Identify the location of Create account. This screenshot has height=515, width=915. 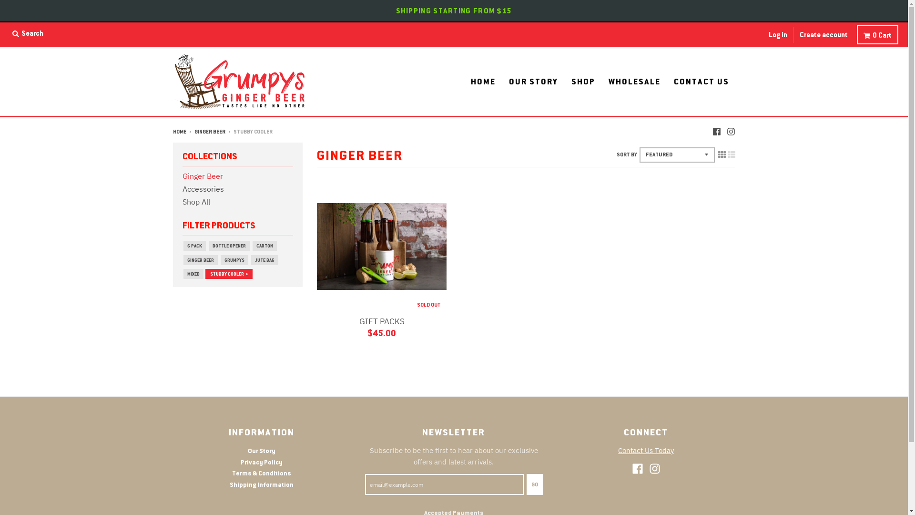
(823, 35).